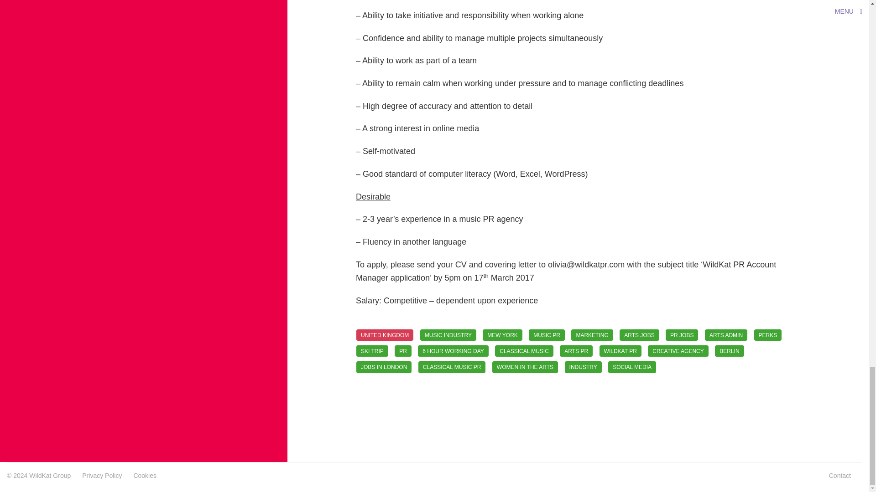 This screenshot has height=492, width=876. I want to click on PR JOBS, so click(682, 335).